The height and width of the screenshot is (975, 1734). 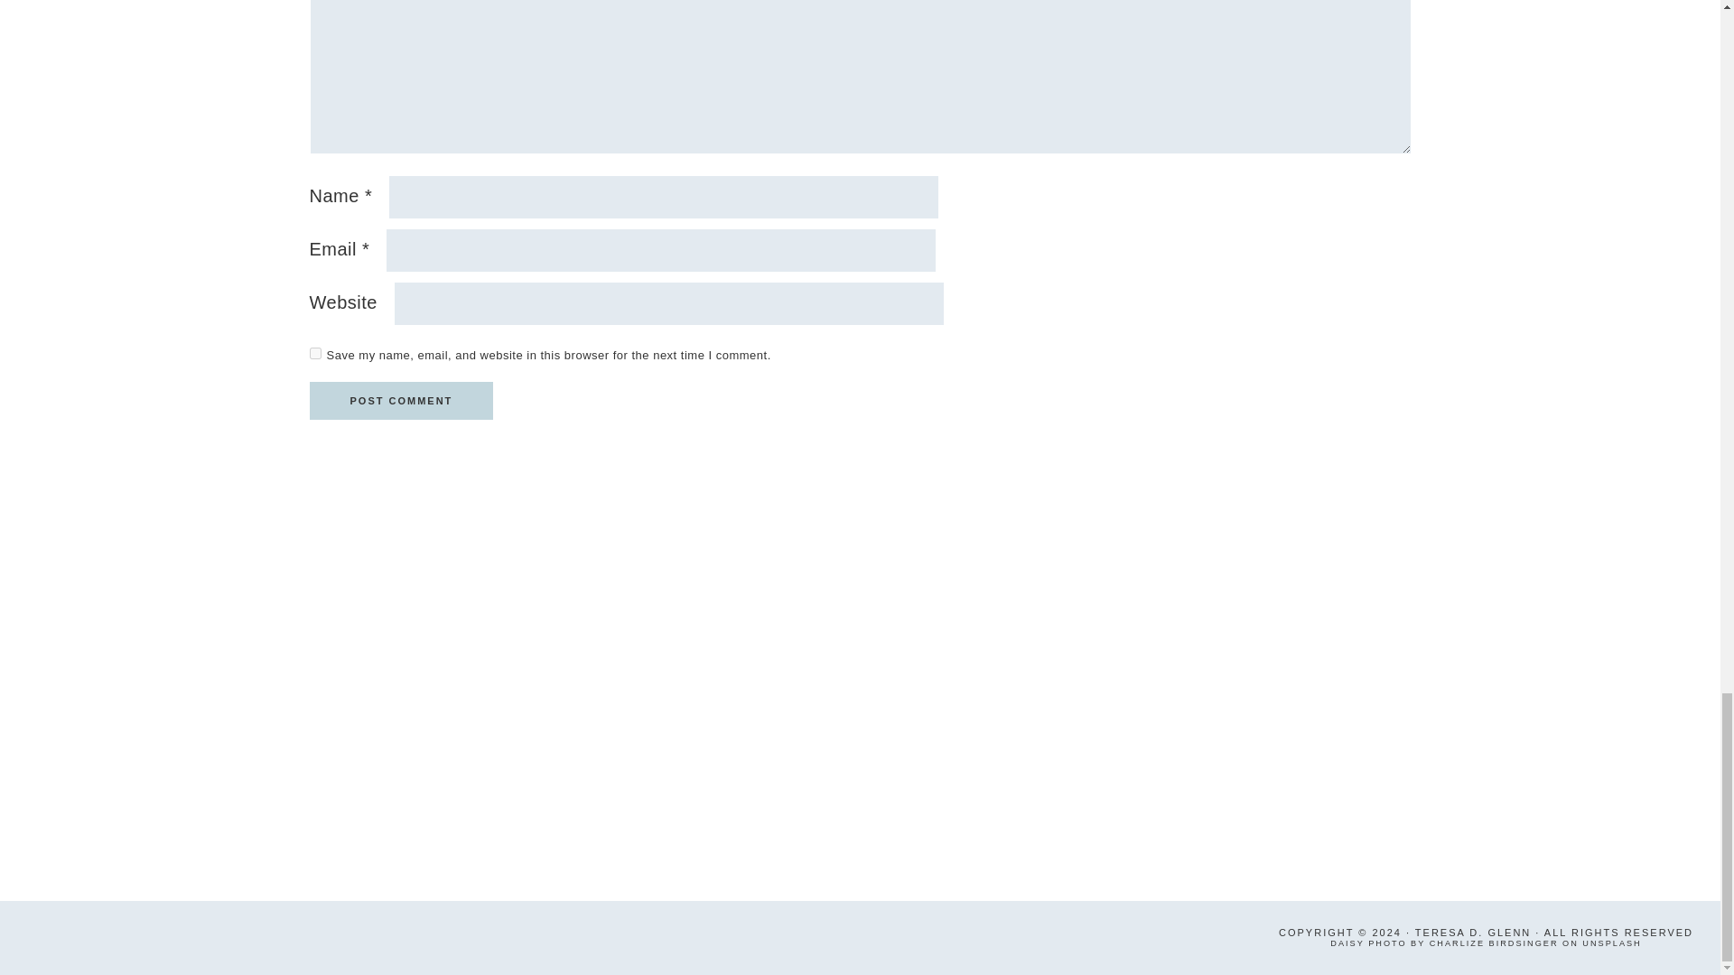 What do you see at coordinates (1494, 942) in the screenshot?
I see `CHARLIZE BIRDSINGER` at bounding box center [1494, 942].